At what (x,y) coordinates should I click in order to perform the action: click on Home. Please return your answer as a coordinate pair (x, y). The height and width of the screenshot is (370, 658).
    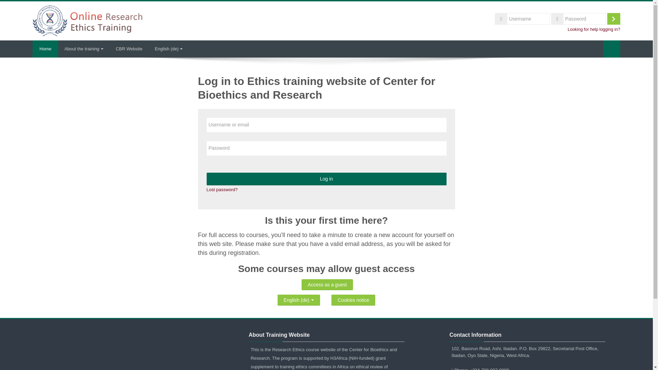
    Looking at the image, I should click on (87, 20).